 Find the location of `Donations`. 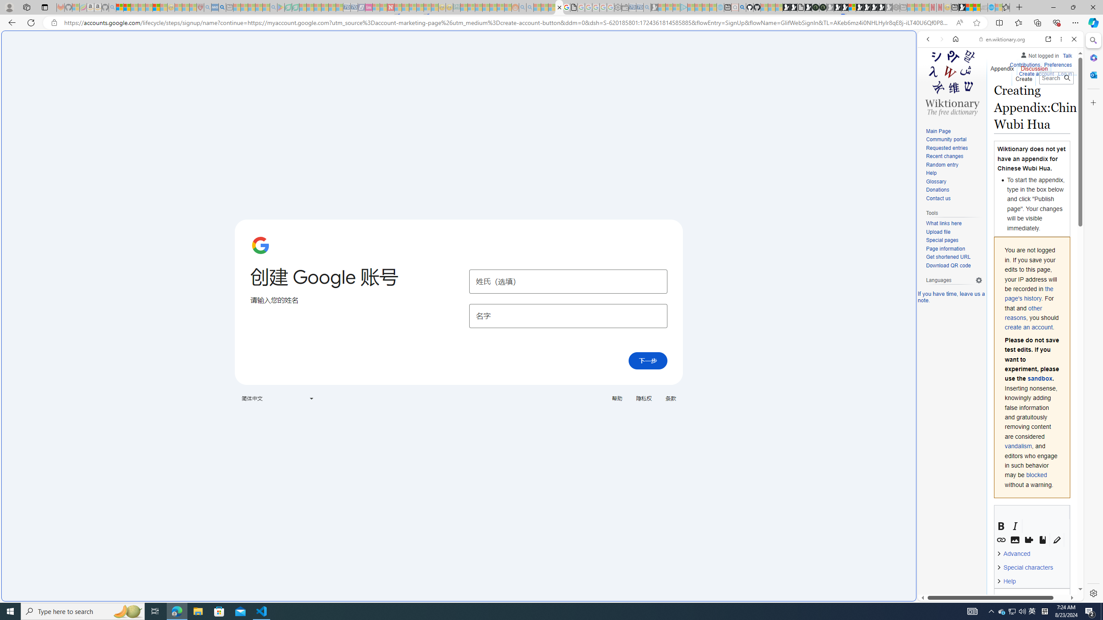

Donations is located at coordinates (954, 190).